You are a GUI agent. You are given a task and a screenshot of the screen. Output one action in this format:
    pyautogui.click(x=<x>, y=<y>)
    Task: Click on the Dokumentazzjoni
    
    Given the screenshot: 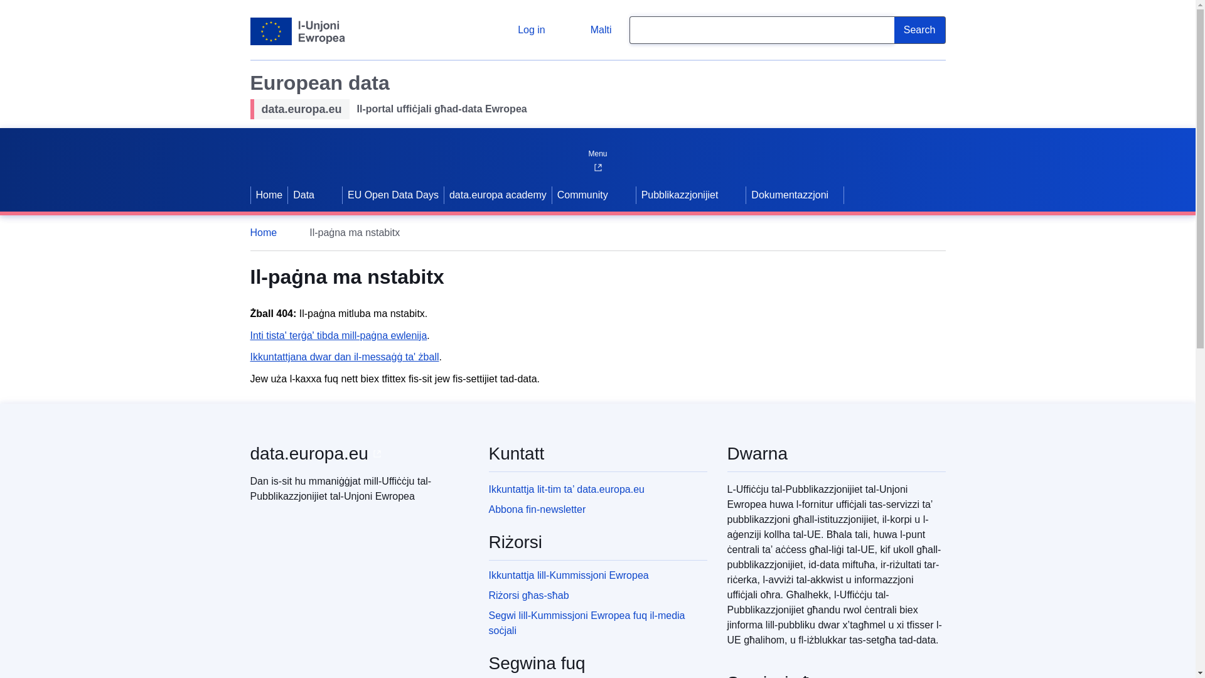 What is the action you would take?
    pyautogui.click(x=795, y=195)
    